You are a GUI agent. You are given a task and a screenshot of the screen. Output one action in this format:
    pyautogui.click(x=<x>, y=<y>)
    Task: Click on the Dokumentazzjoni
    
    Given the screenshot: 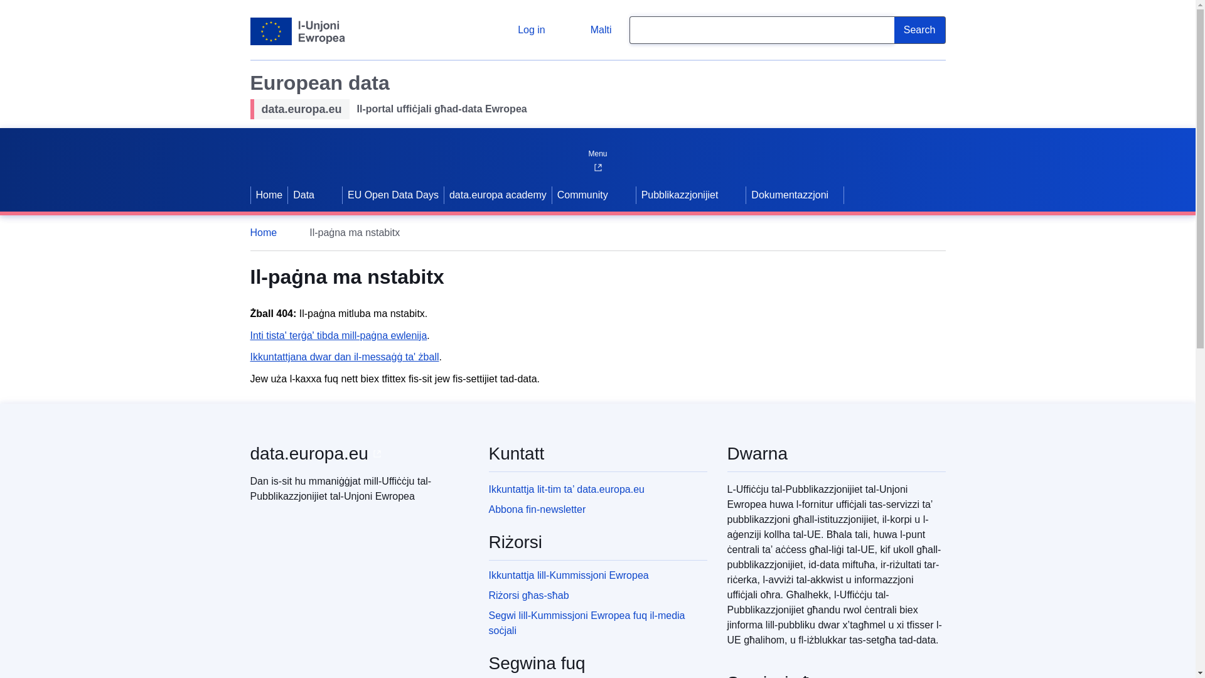 What is the action you would take?
    pyautogui.click(x=795, y=195)
    